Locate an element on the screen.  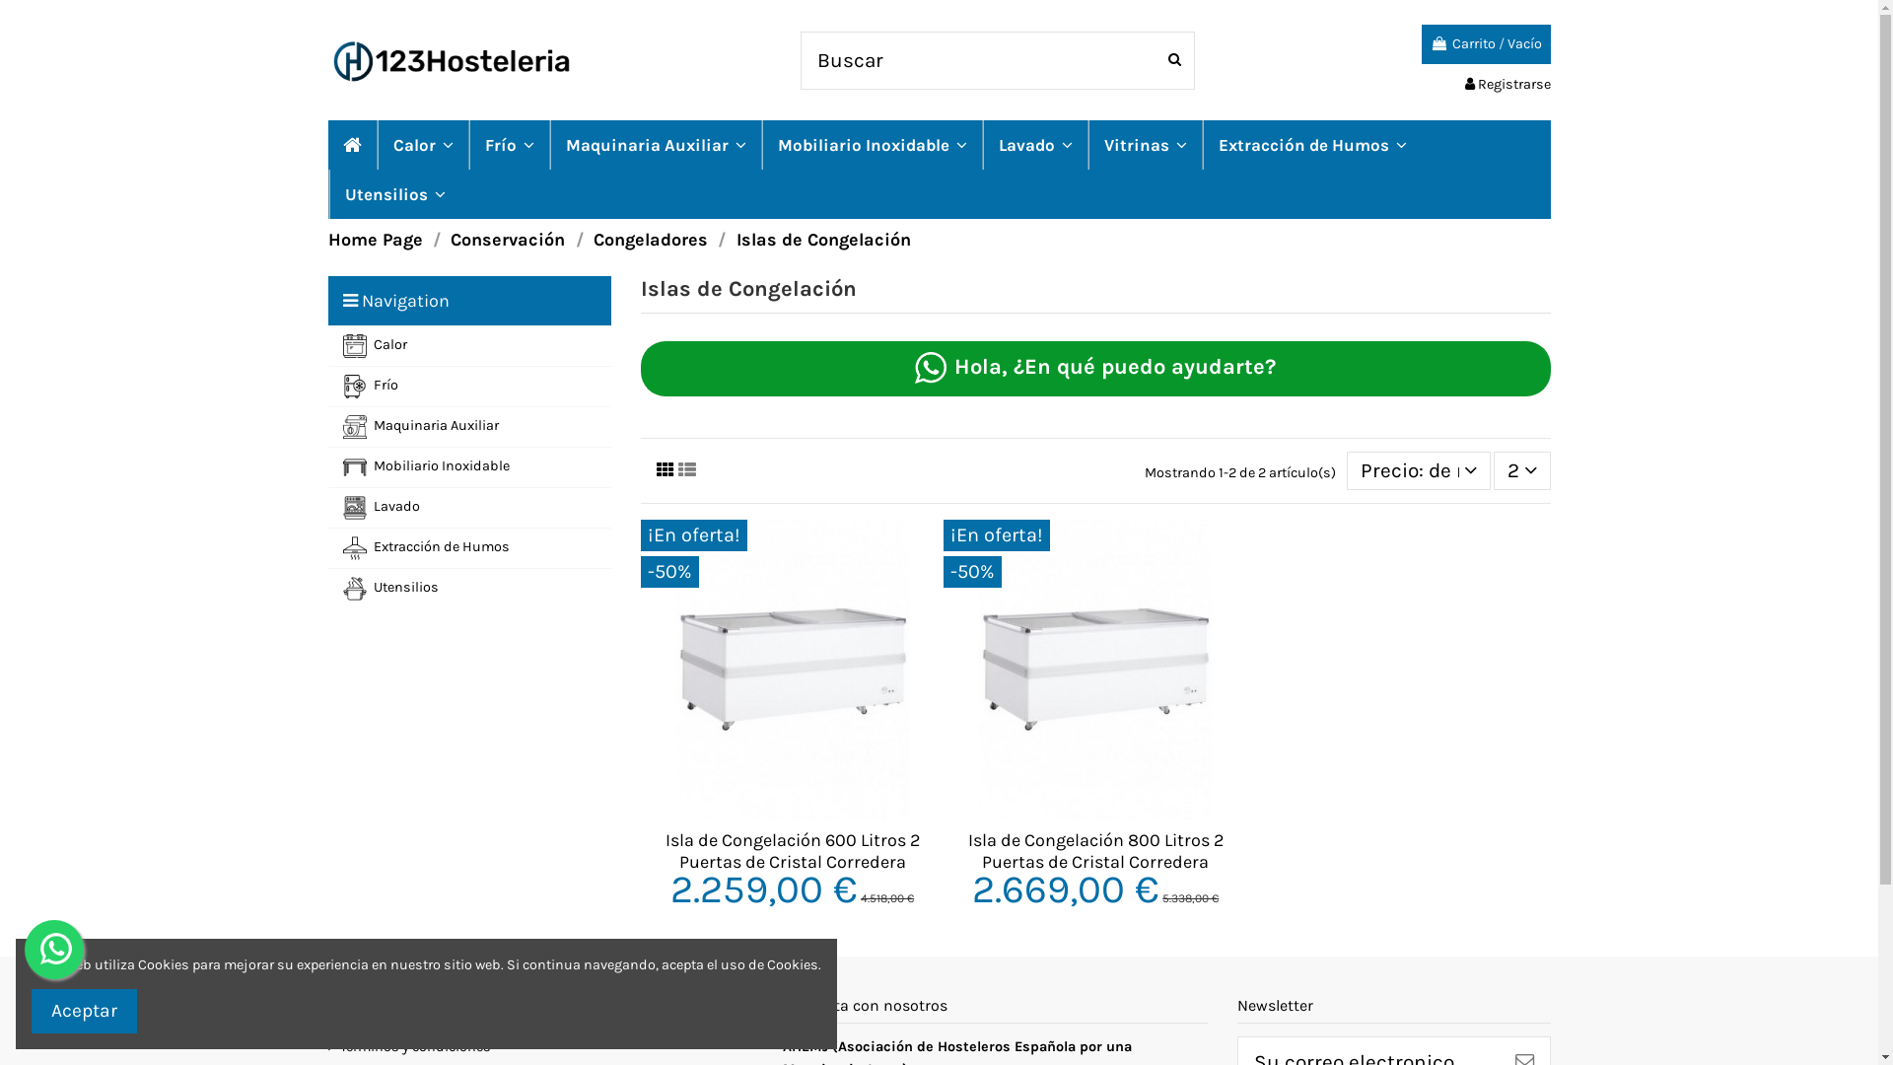
Vitrinas is located at coordinates (1144, 145).